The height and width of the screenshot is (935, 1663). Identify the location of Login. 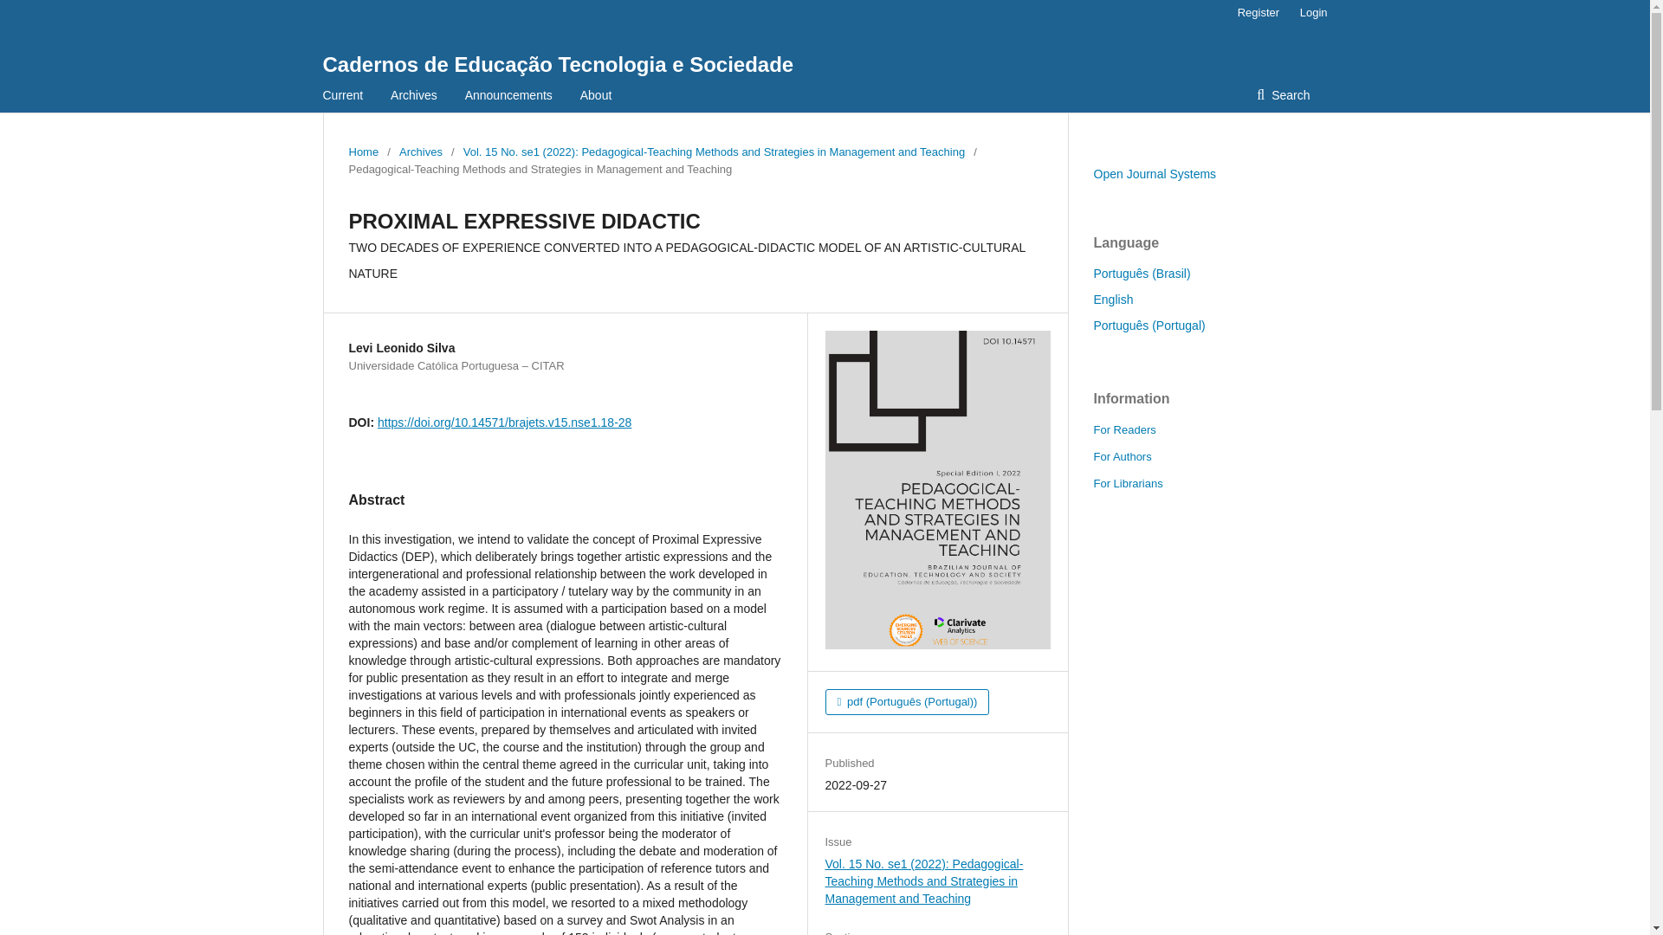
(1310, 13).